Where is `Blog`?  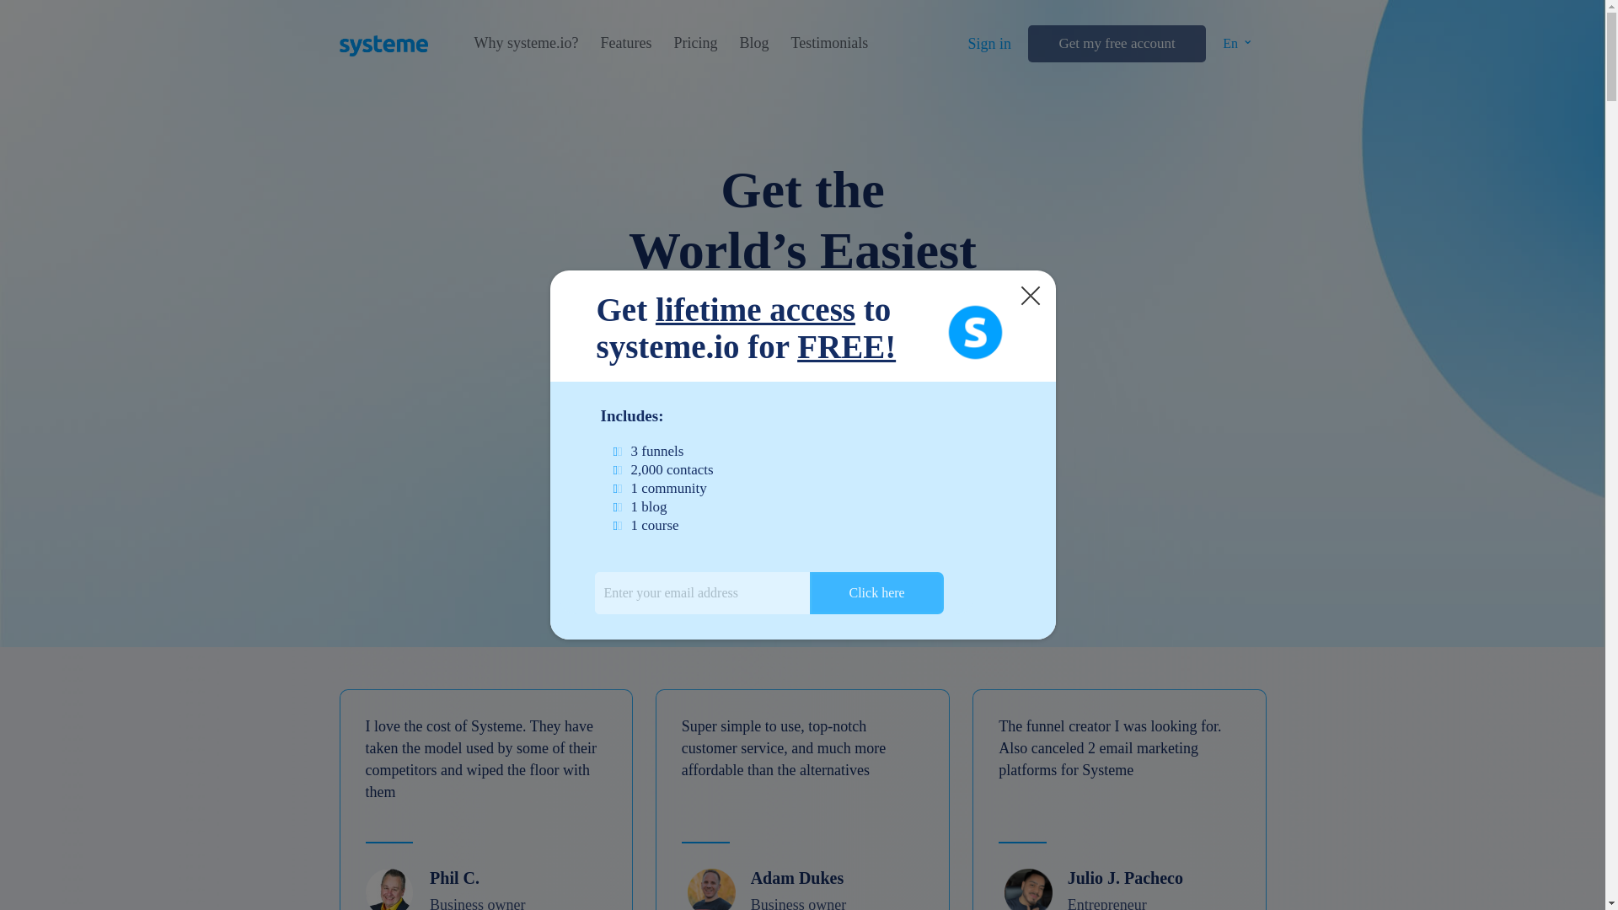 Blog is located at coordinates (753, 43).